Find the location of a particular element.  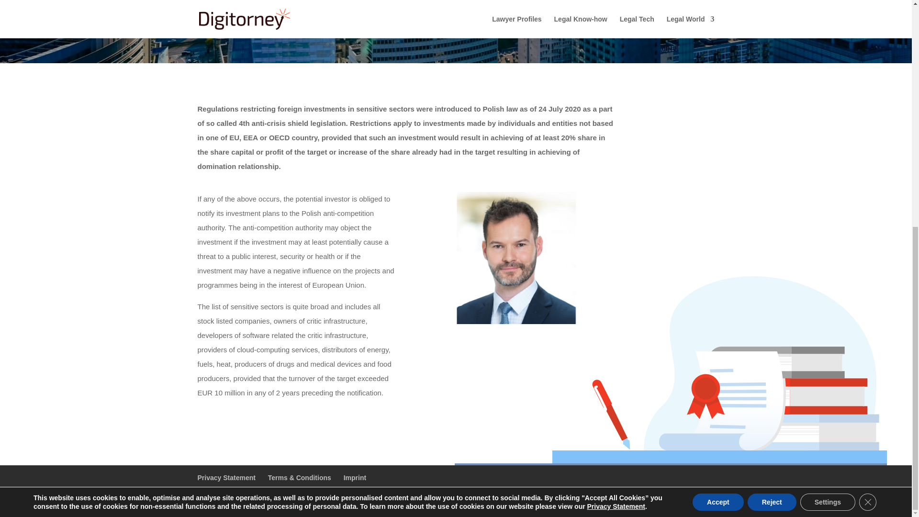

Imprint is located at coordinates (355, 478).